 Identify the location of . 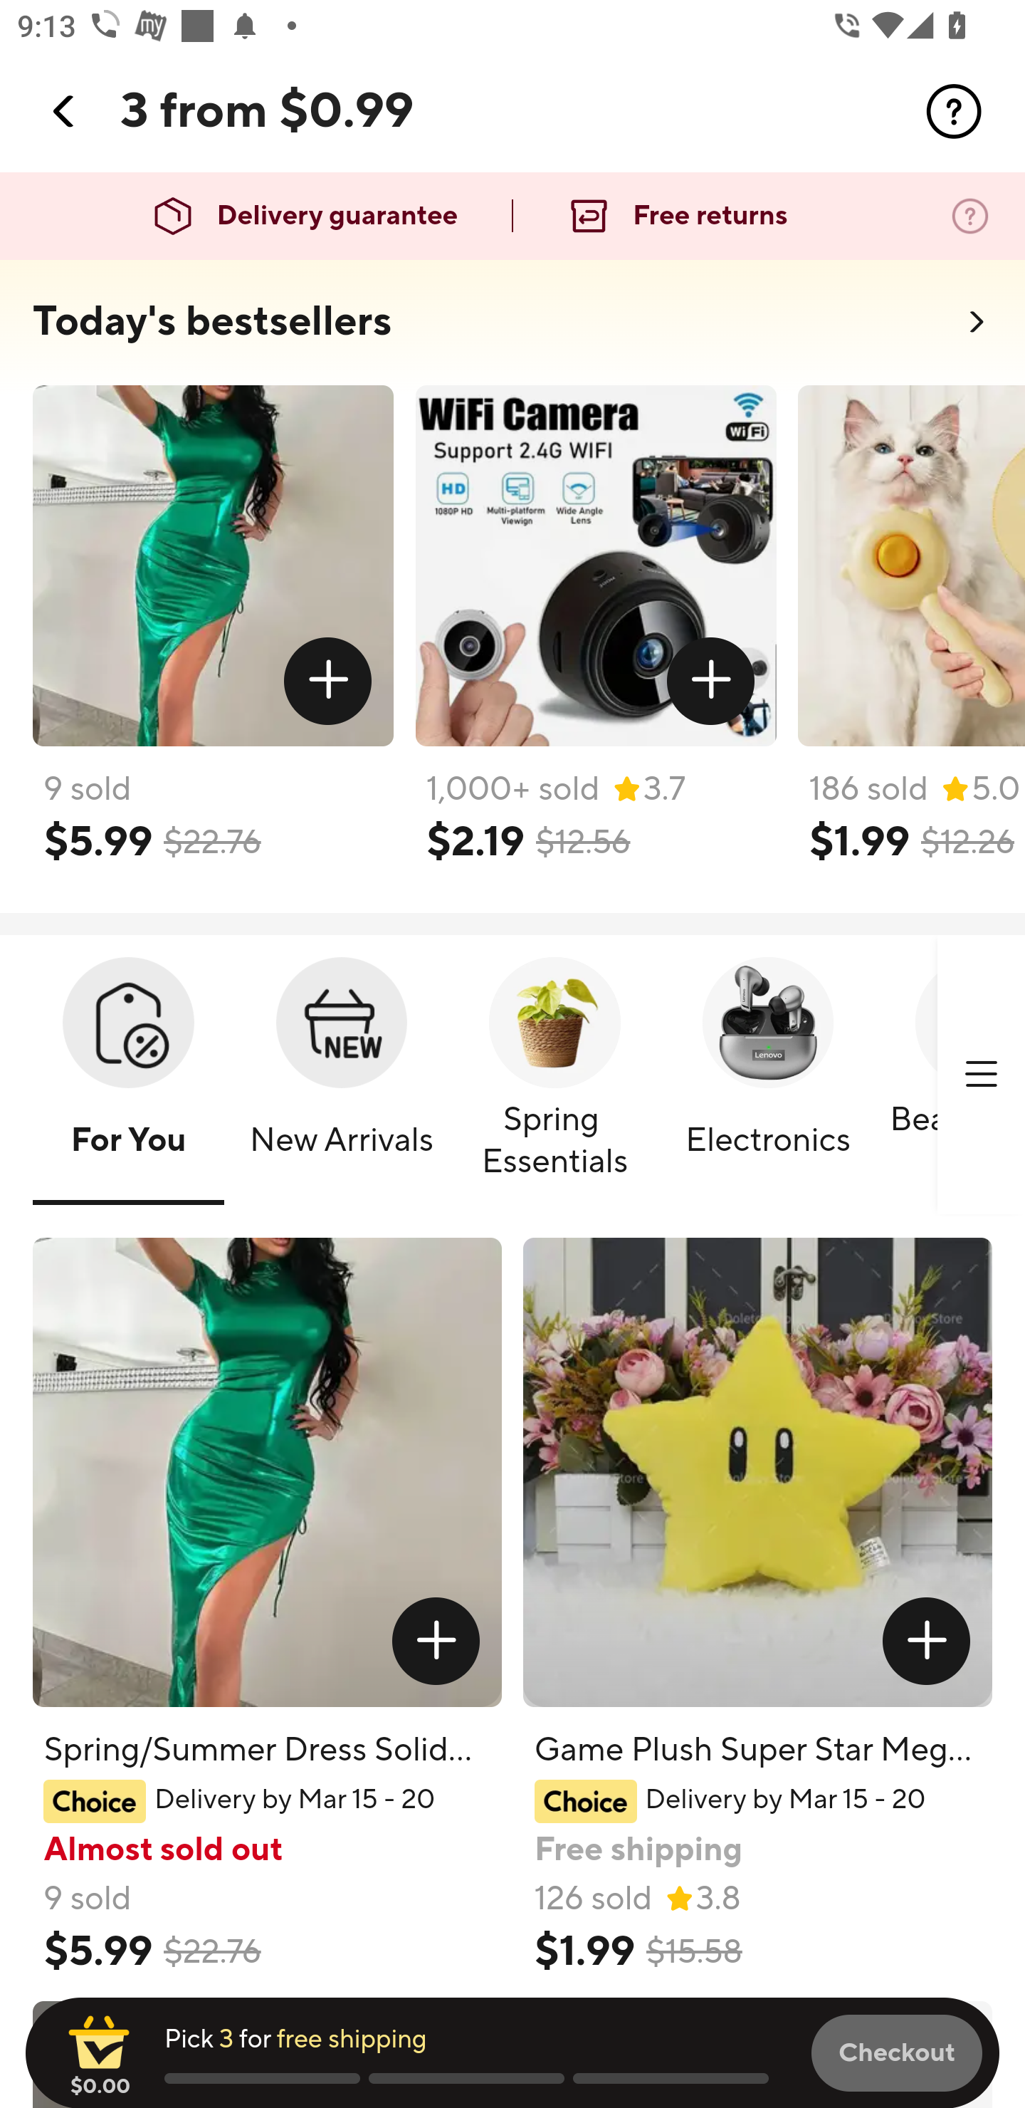
(981, 1075).